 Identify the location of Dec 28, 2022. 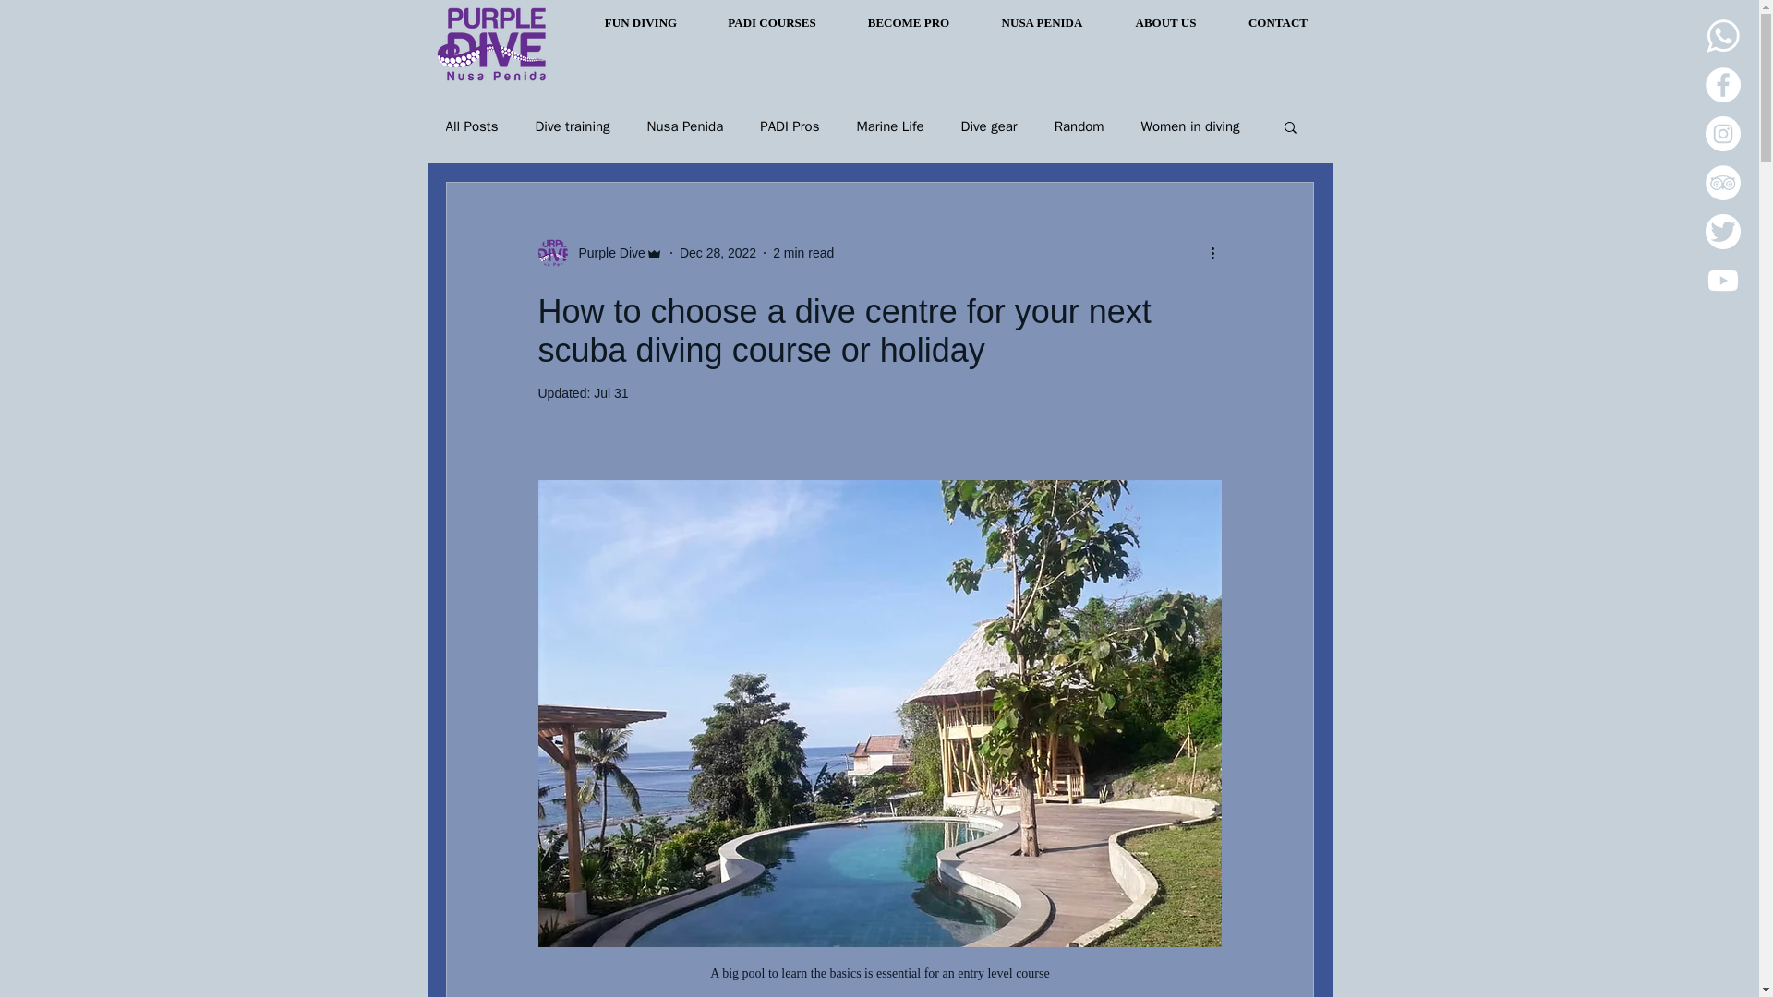
(718, 252).